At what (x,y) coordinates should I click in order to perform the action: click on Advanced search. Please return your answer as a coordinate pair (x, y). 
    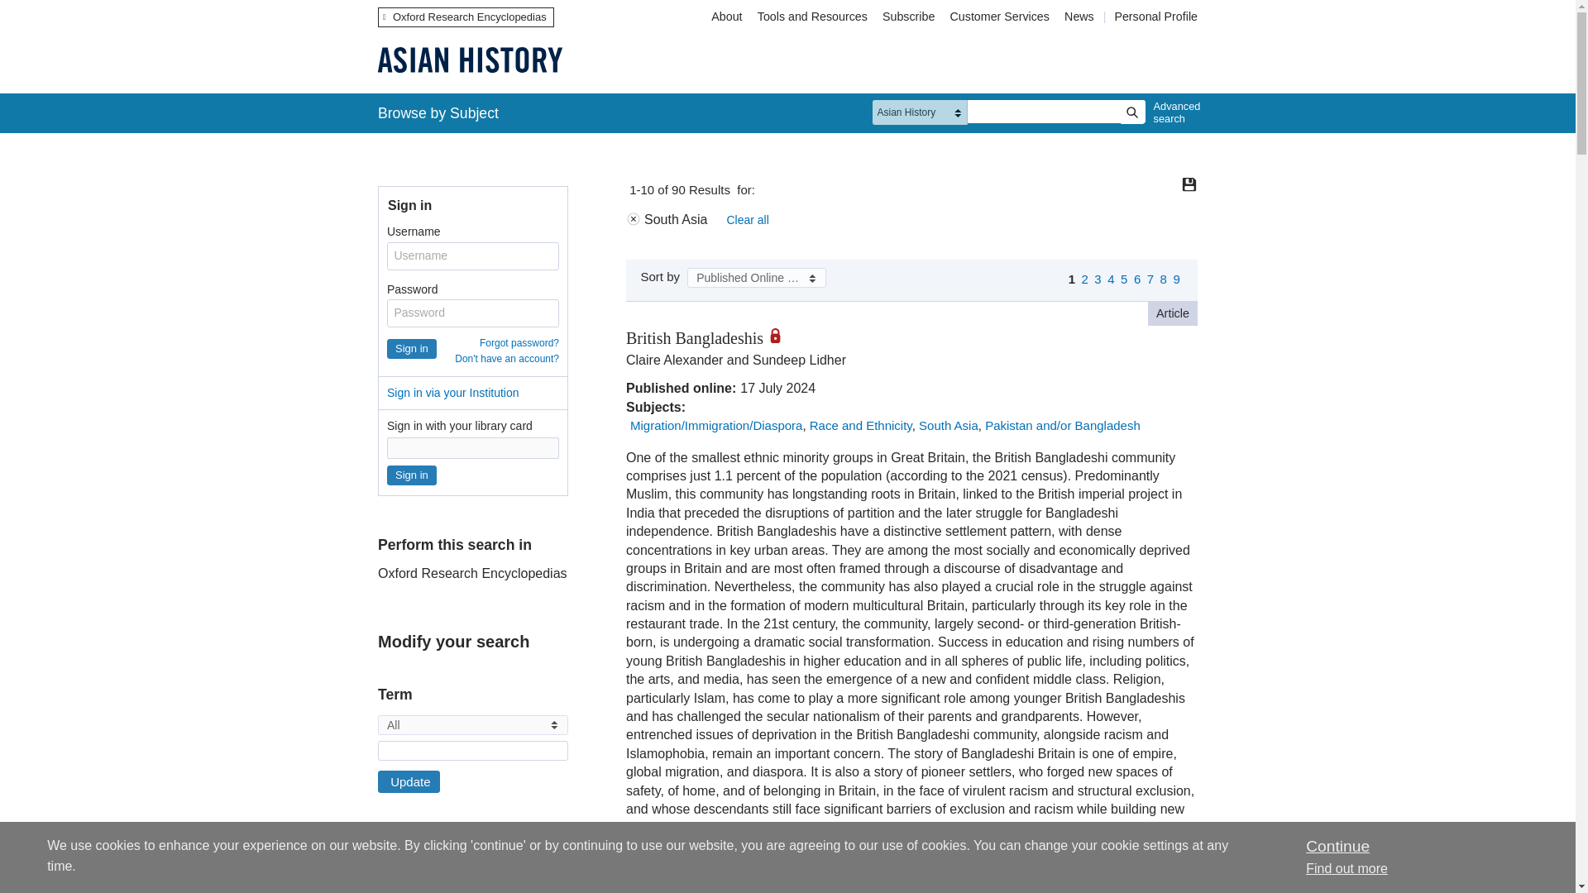
    Looking at the image, I should click on (1173, 112).